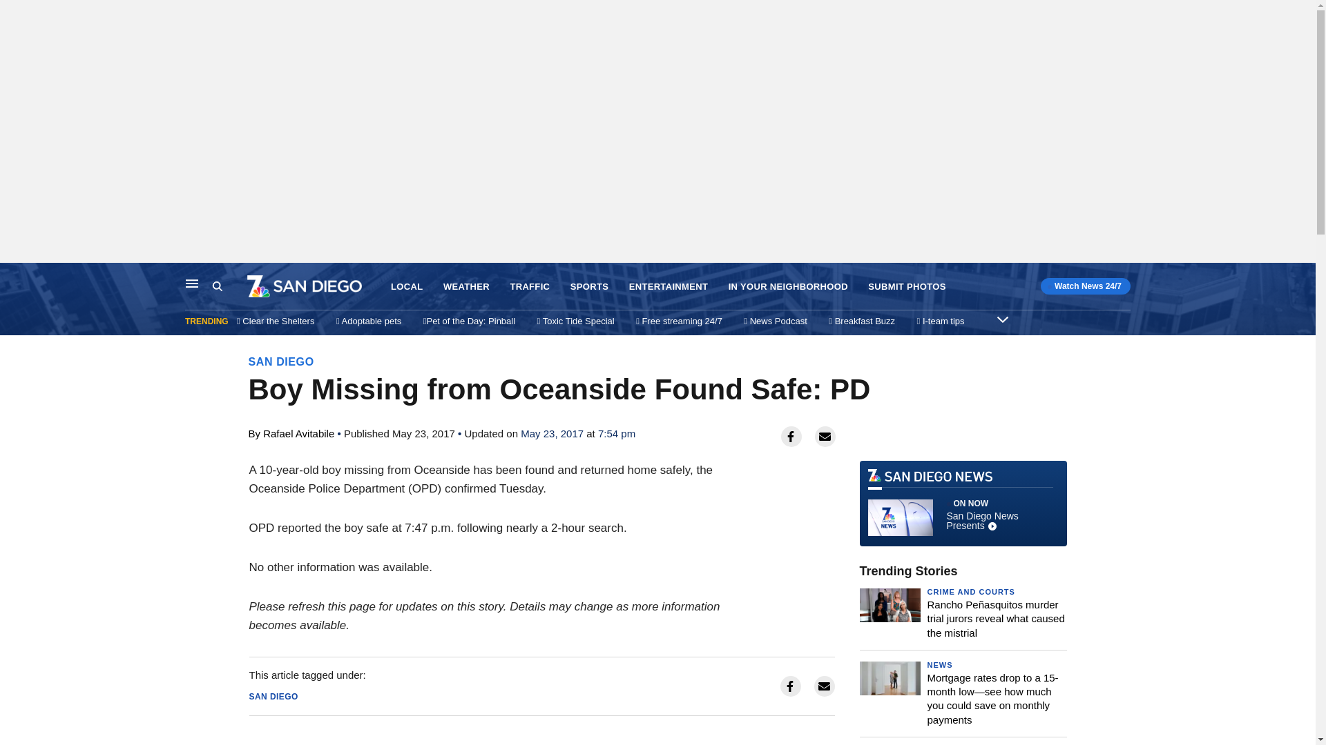  Describe the element at coordinates (282, 361) in the screenshot. I see `SAN DIEGO` at that location.